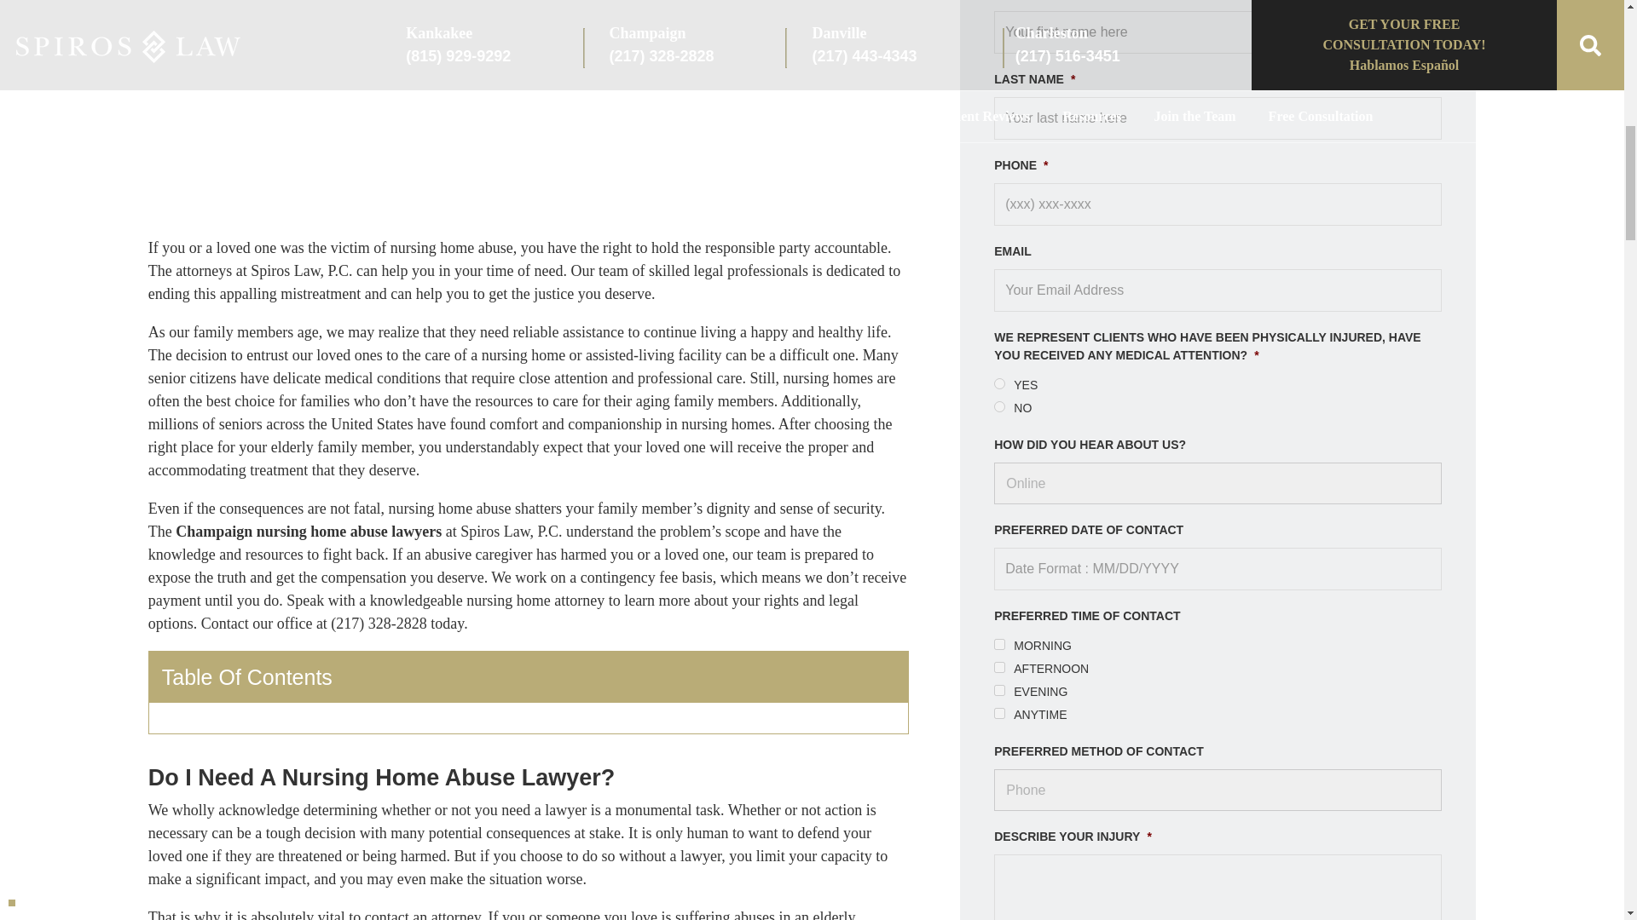  I want to click on Evening, so click(999, 690).